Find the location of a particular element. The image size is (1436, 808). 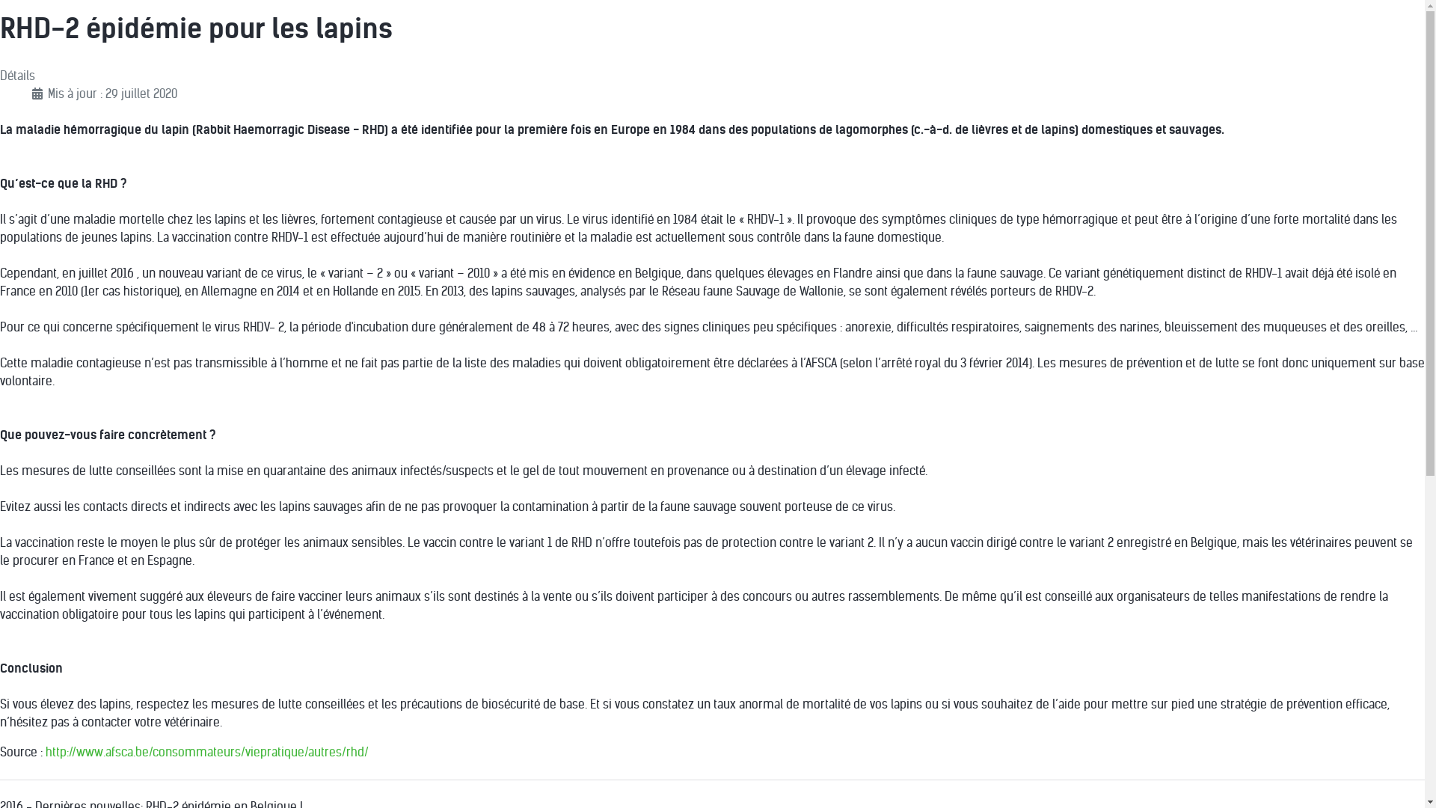

http://www.afsca.be/consommateurs/viepratique/autres/rhd/ is located at coordinates (207, 753).